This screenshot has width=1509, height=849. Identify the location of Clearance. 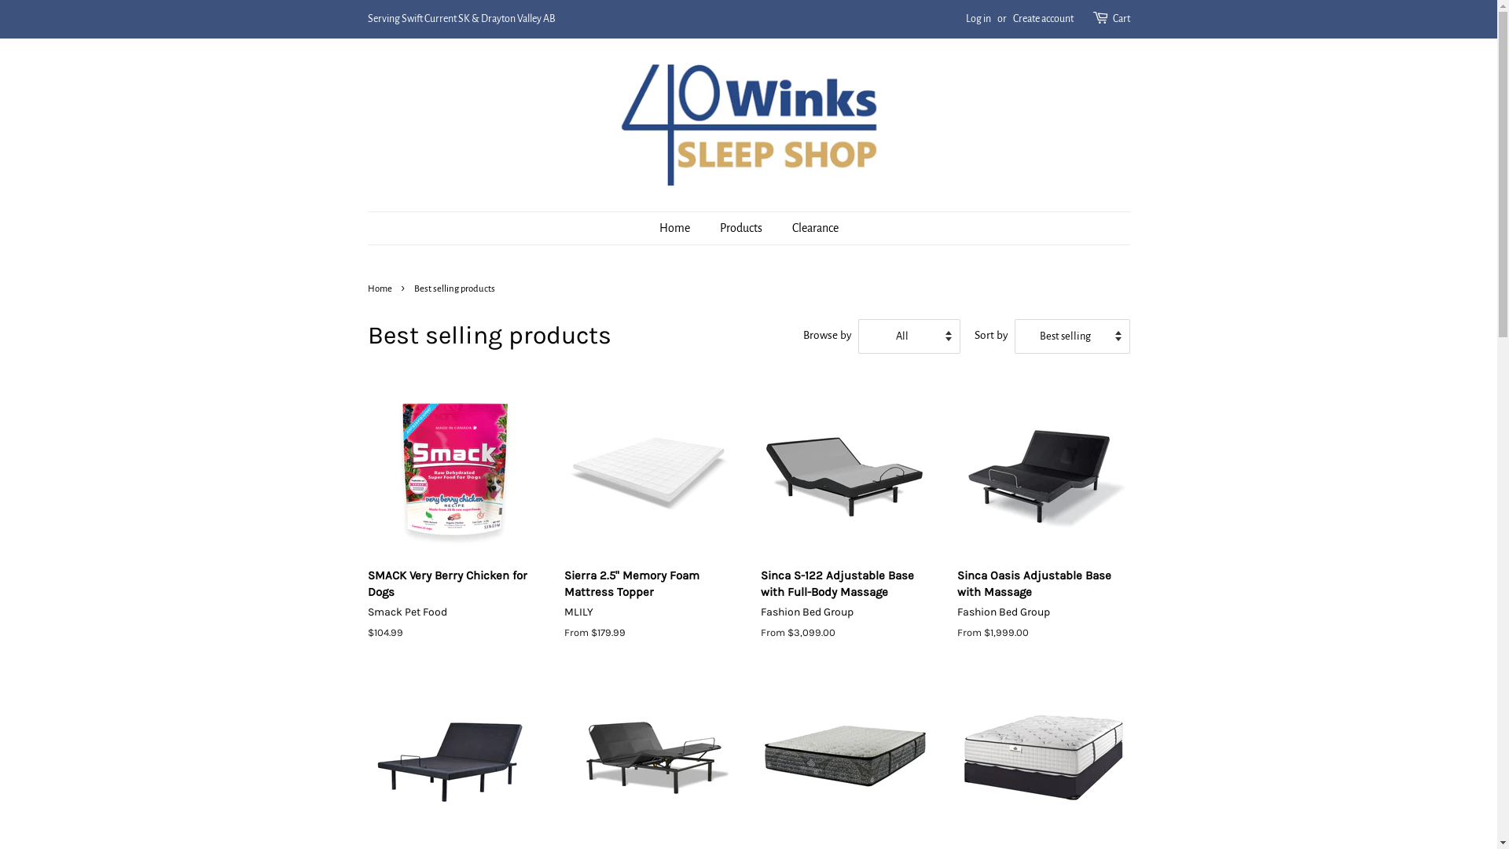
(809, 228).